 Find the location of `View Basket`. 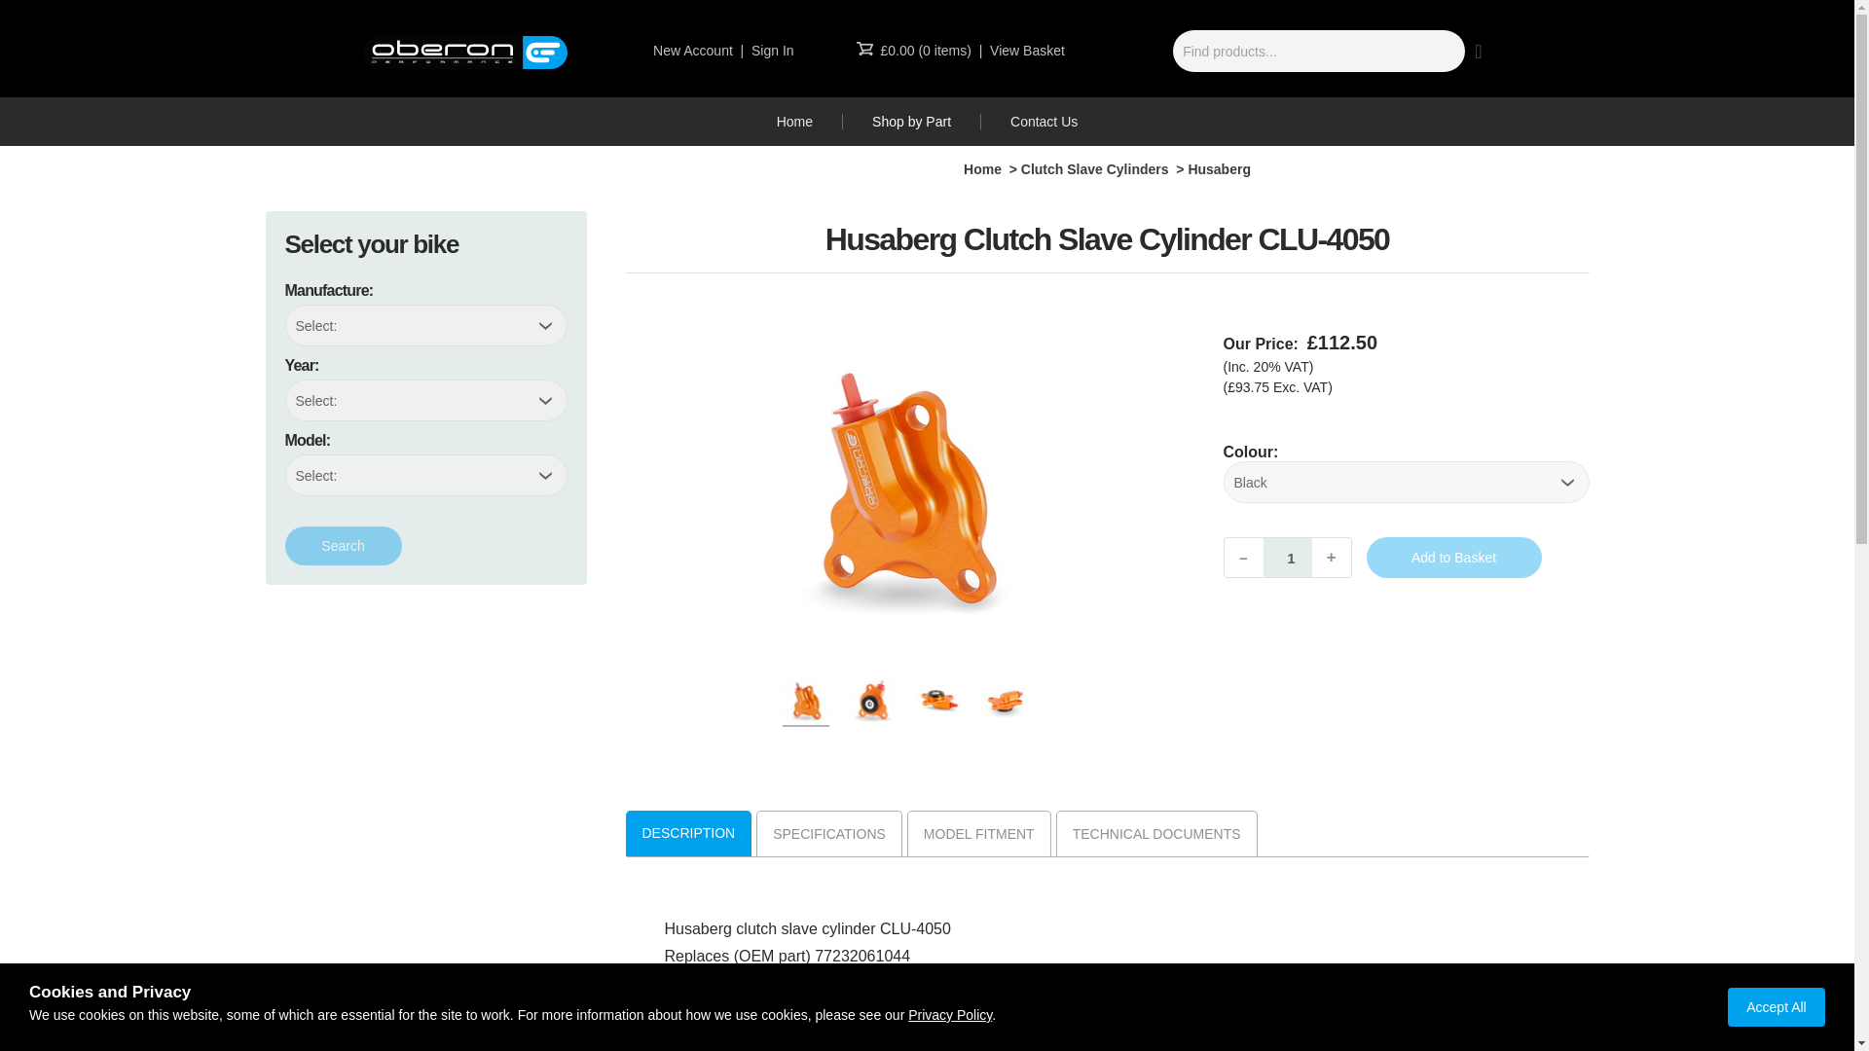

View Basket is located at coordinates (1028, 51).